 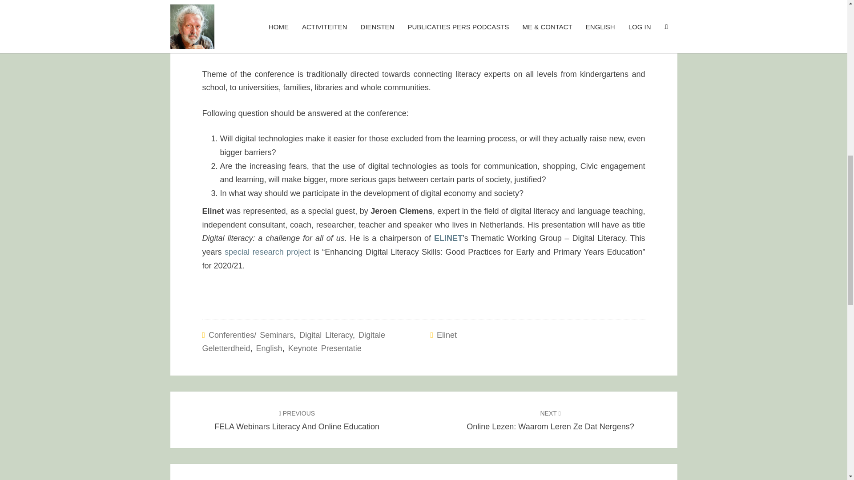 I want to click on ELINET, so click(x=267, y=252).